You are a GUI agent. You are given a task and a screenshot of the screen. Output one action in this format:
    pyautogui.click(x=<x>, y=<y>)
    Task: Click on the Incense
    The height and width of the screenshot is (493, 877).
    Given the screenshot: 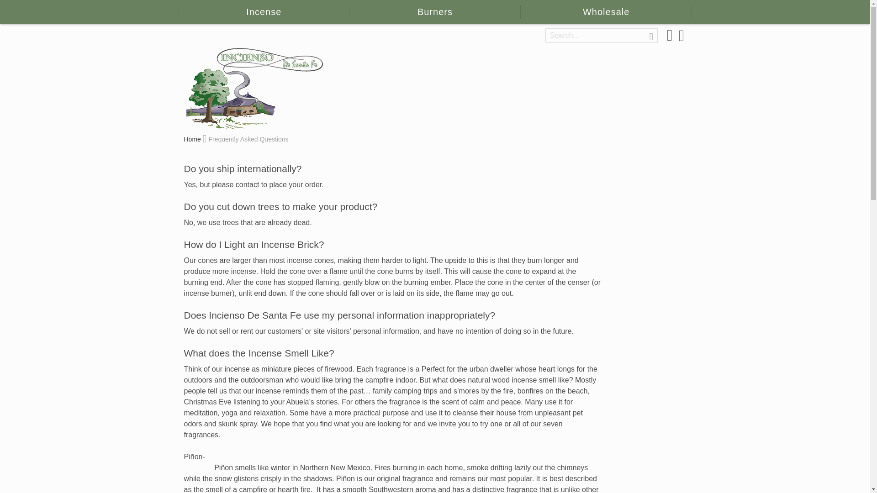 What is the action you would take?
    pyautogui.click(x=263, y=12)
    